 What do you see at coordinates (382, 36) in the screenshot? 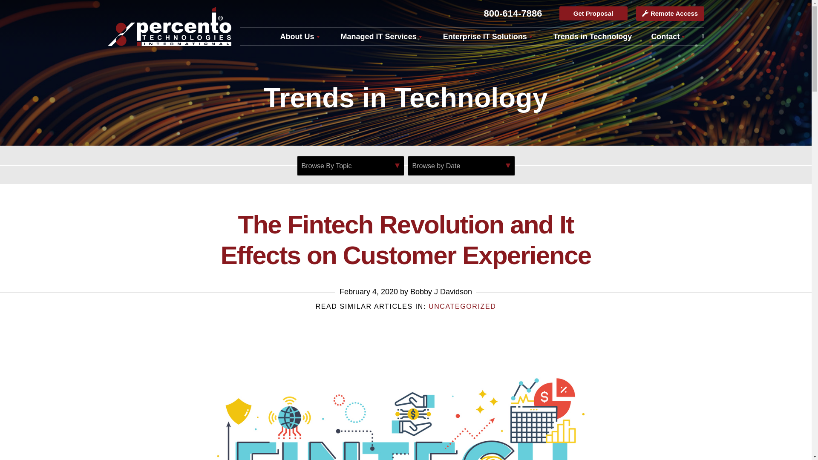
I see `Managed IT Services` at bounding box center [382, 36].